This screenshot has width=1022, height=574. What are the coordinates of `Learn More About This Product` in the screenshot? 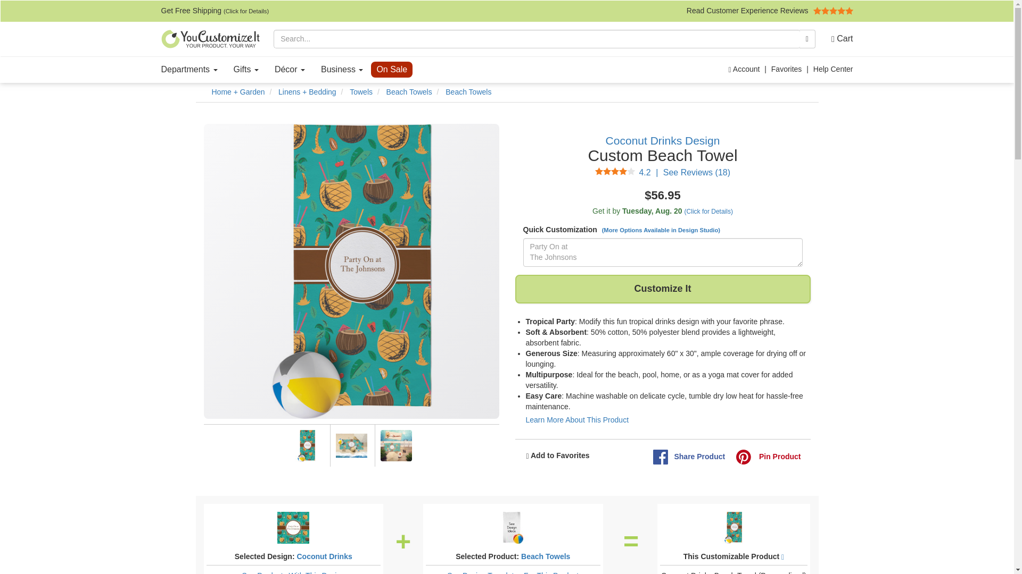 It's located at (578, 420).